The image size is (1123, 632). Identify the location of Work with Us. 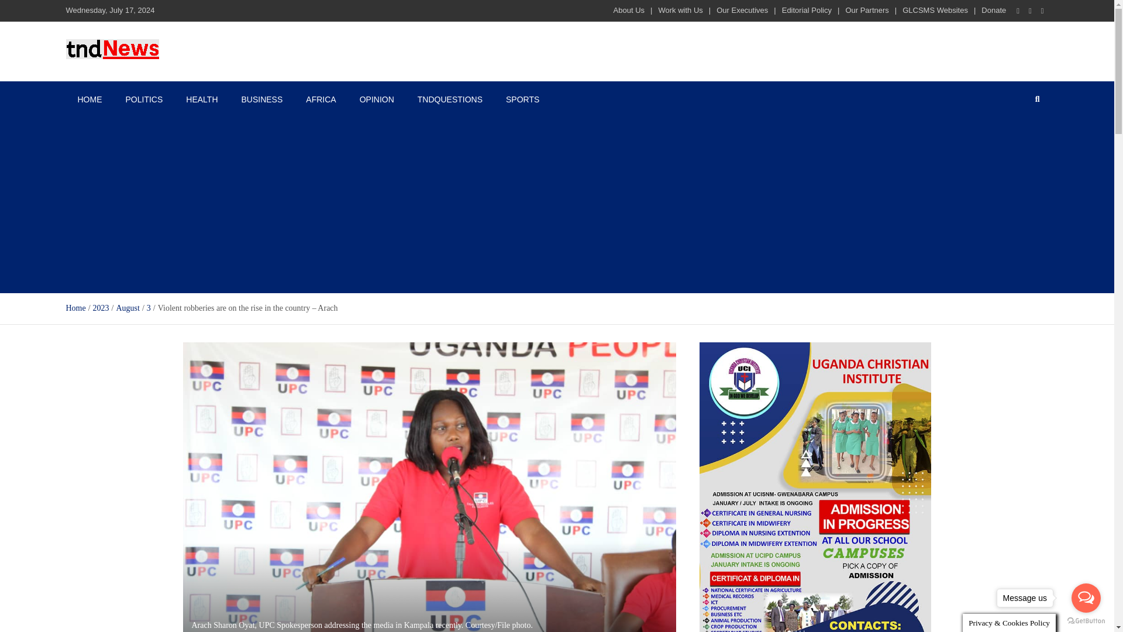
(680, 9).